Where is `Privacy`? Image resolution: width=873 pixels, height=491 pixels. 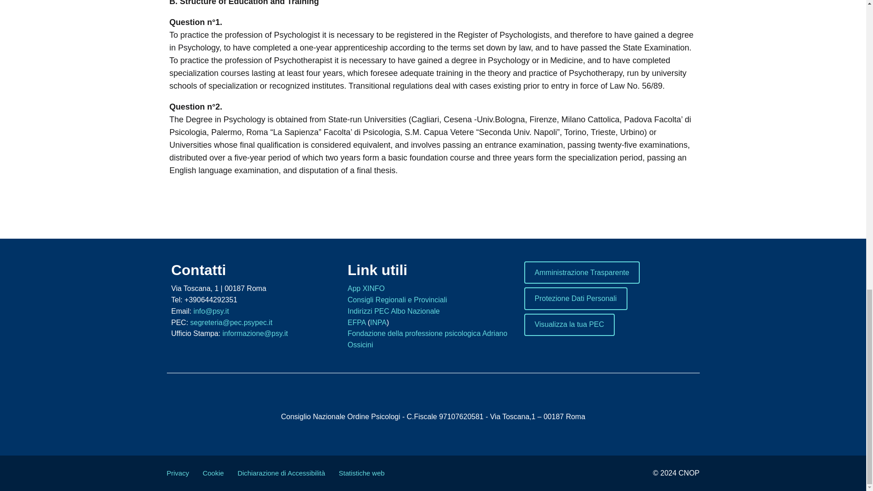
Privacy is located at coordinates (177, 473).